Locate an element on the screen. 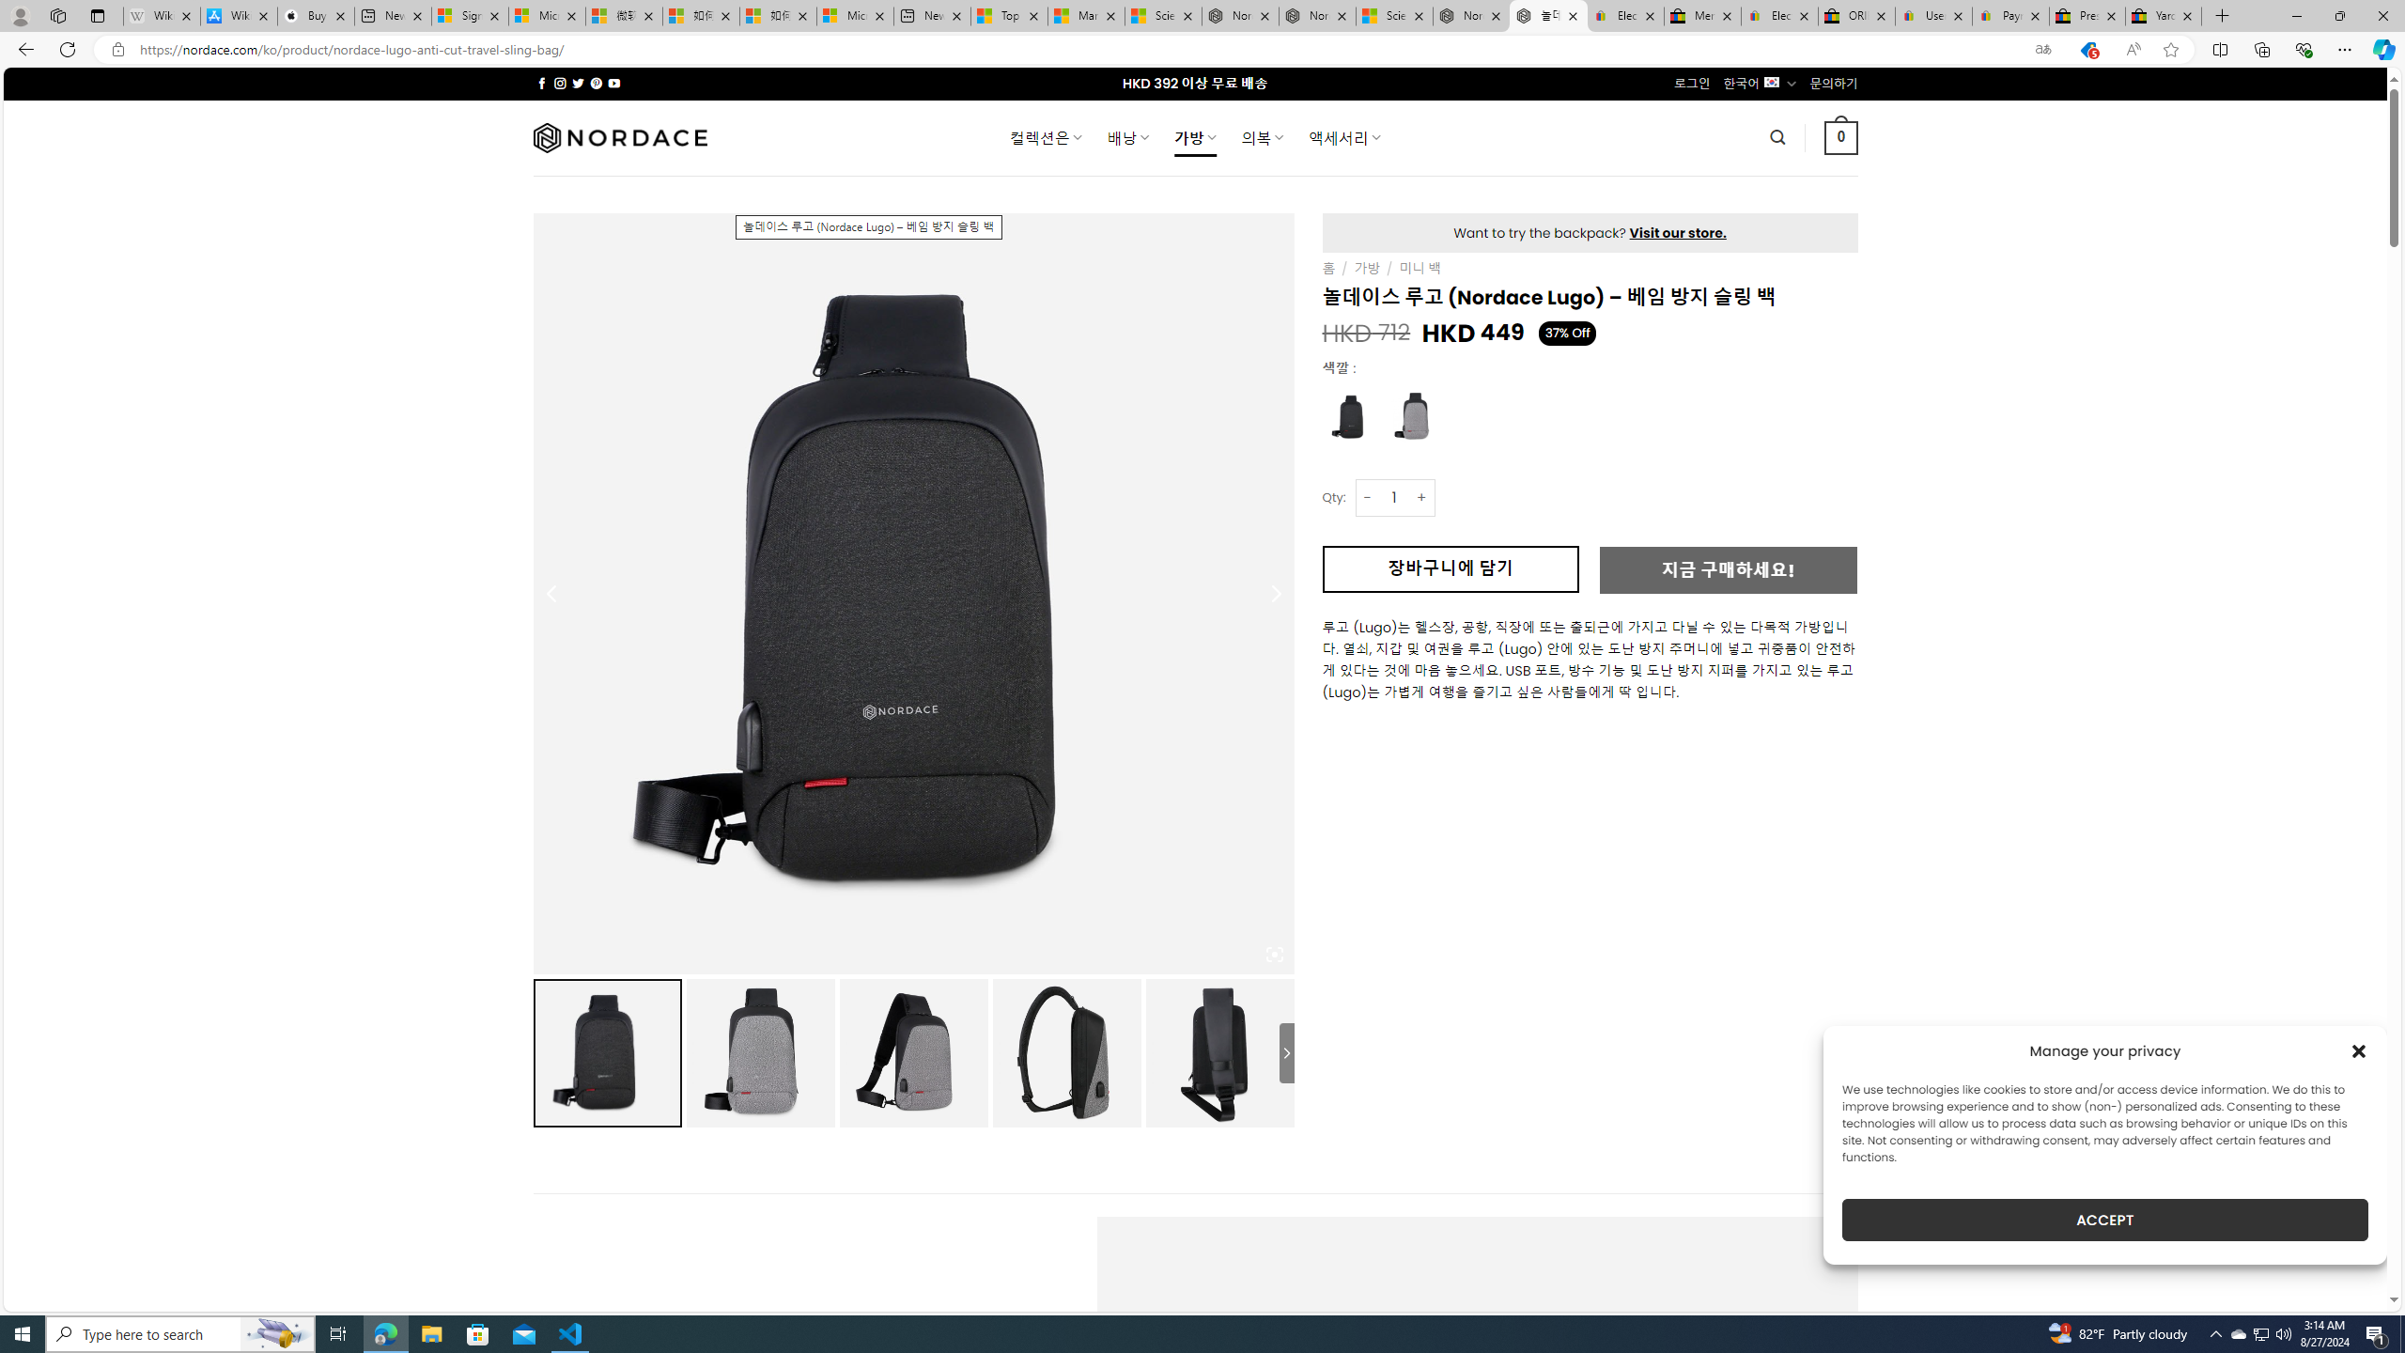  You have the best price! is located at coordinates (2087, 50).